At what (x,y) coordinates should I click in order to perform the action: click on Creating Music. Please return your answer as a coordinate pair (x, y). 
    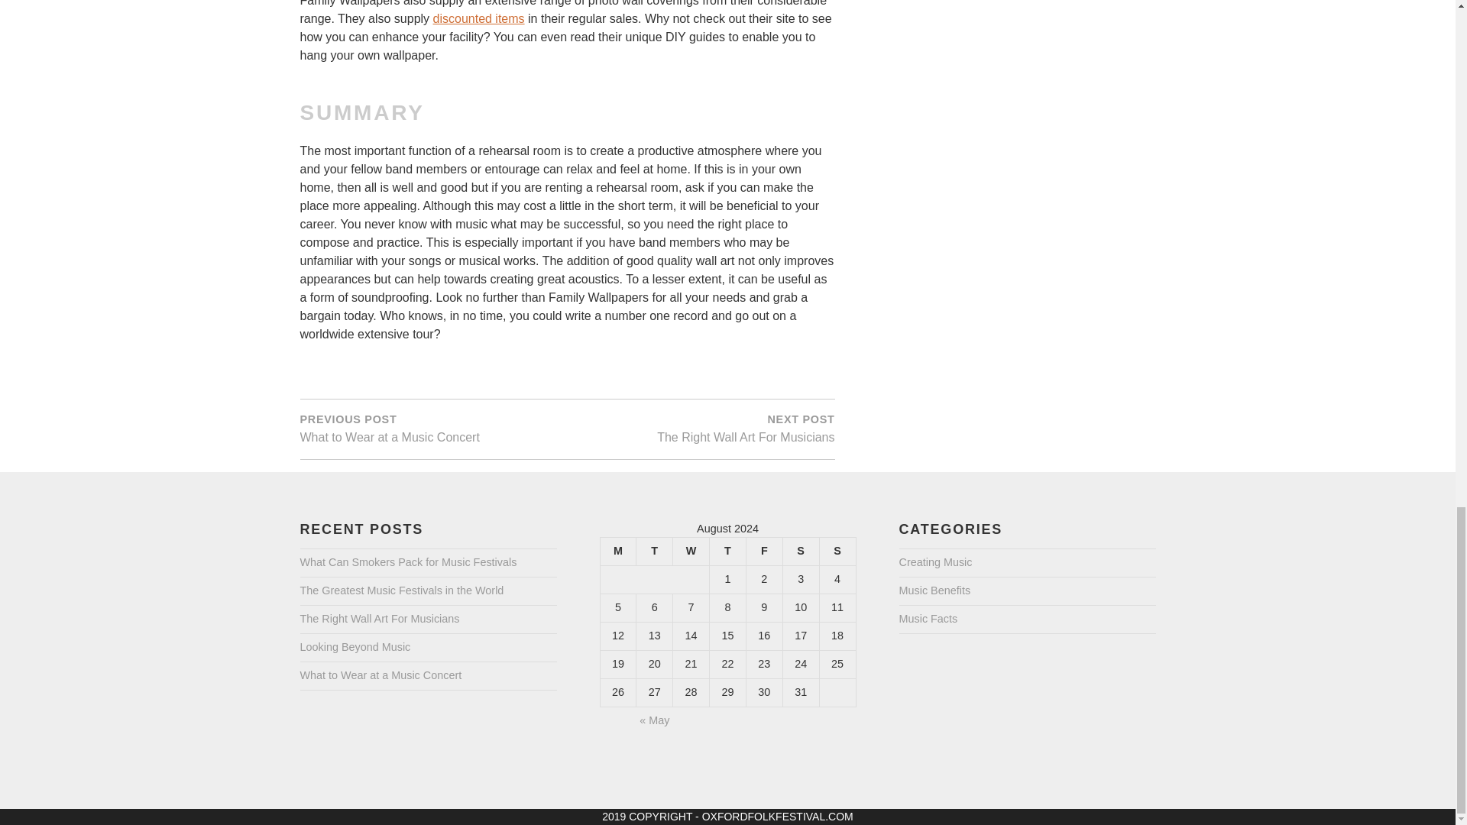
    Looking at the image, I should click on (934, 591).